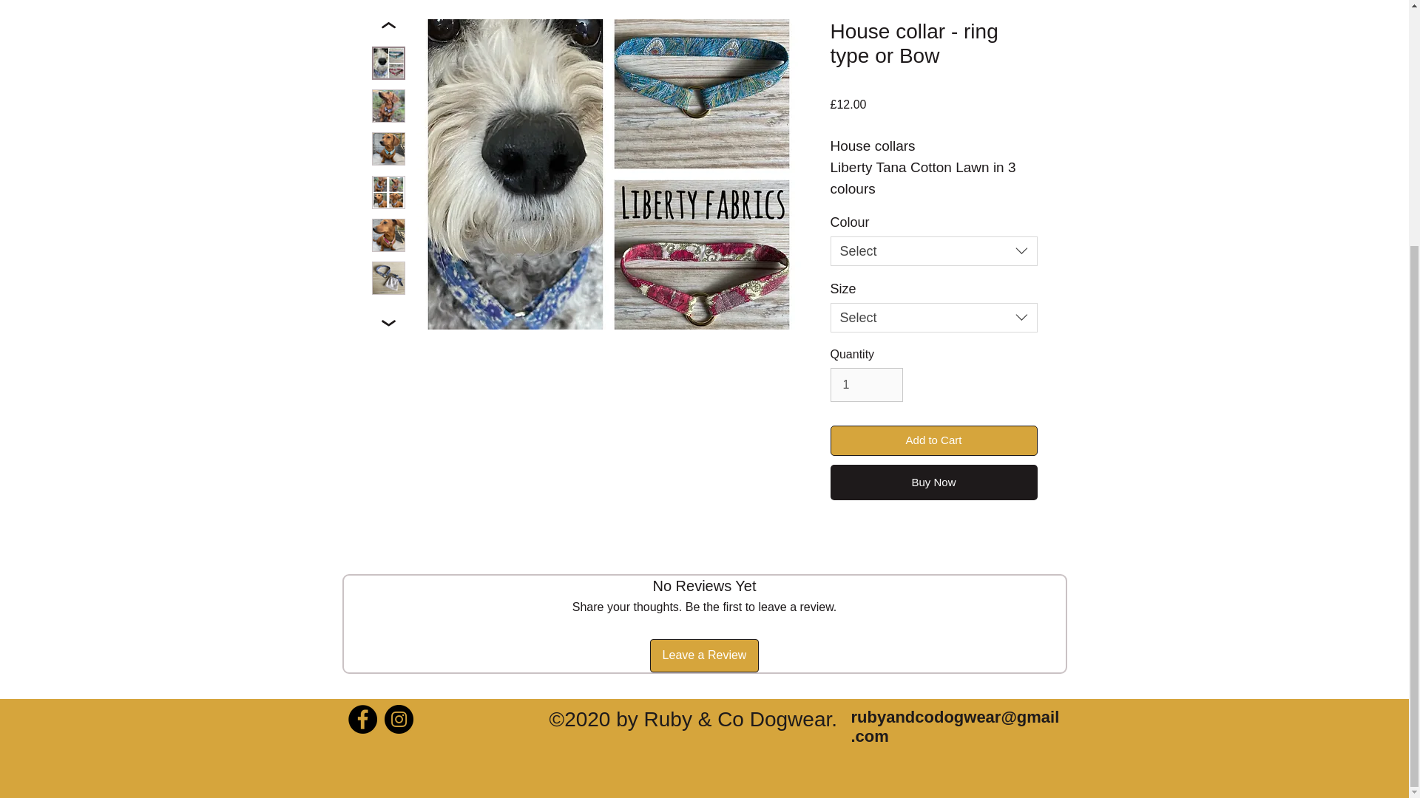  I want to click on Leave a Review, so click(705, 655).